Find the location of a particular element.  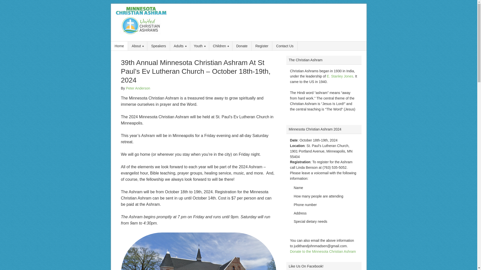

Contact Us is located at coordinates (285, 46).